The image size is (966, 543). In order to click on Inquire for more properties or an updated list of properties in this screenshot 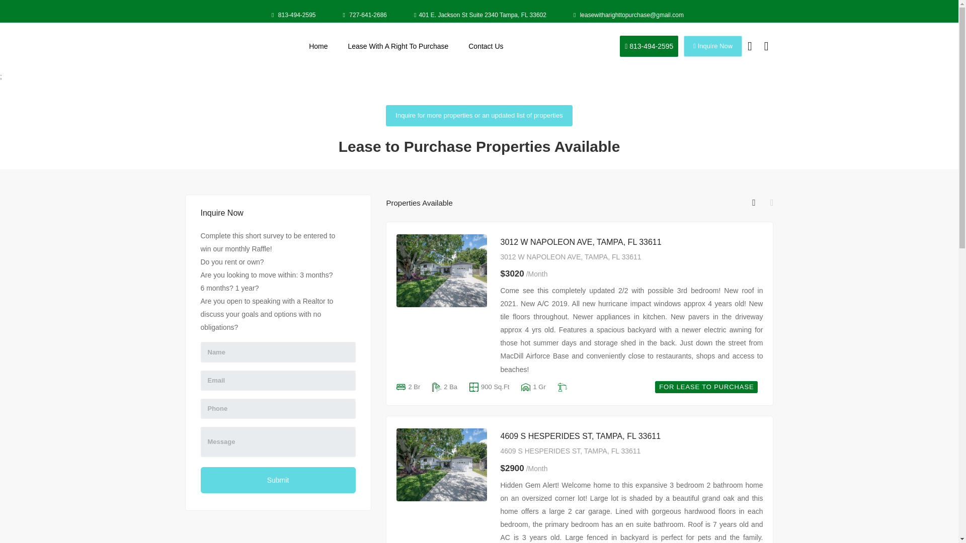, I will do `click(478, 116)`.